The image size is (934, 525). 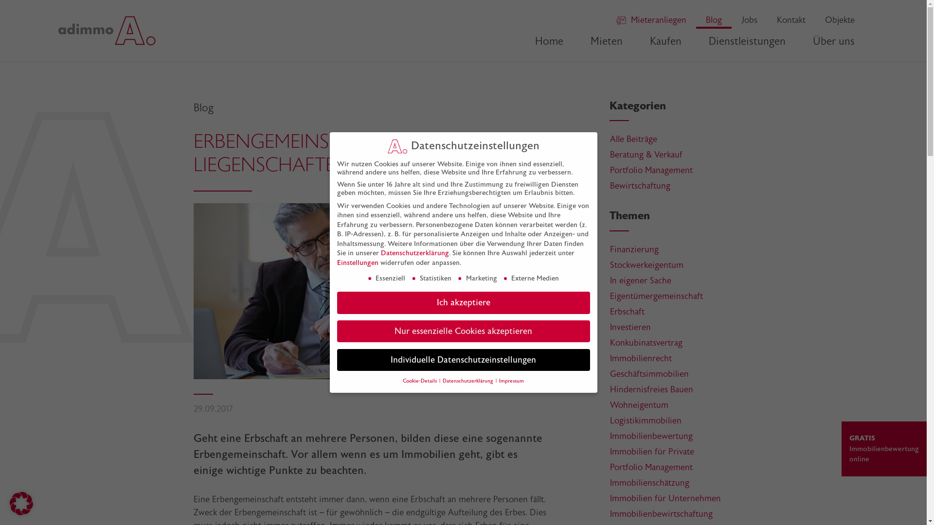 I want to click on Home, so click(x=549, y=41).